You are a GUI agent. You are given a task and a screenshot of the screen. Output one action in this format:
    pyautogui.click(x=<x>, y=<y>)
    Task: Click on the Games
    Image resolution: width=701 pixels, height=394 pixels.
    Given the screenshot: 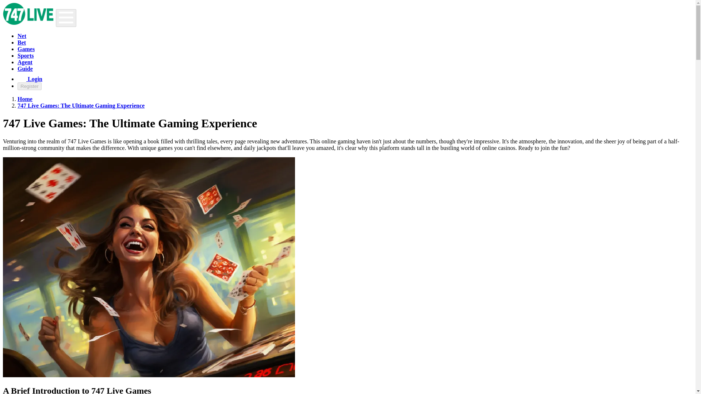 What is the action you would take?
    pyautogui.click(x=26, y=49)
    